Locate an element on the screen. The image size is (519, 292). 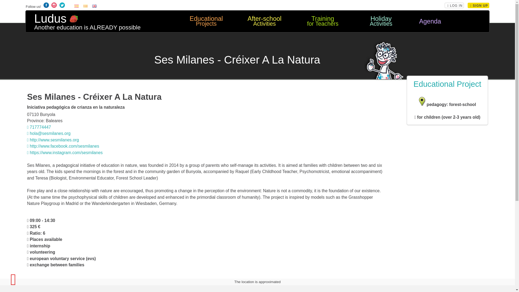
Castellano is located at coordinates (206, 21).